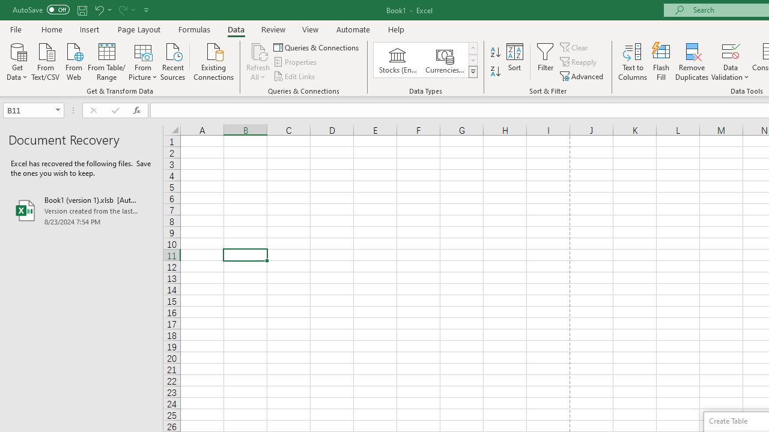  I want to click on Data, so click(236, 29).